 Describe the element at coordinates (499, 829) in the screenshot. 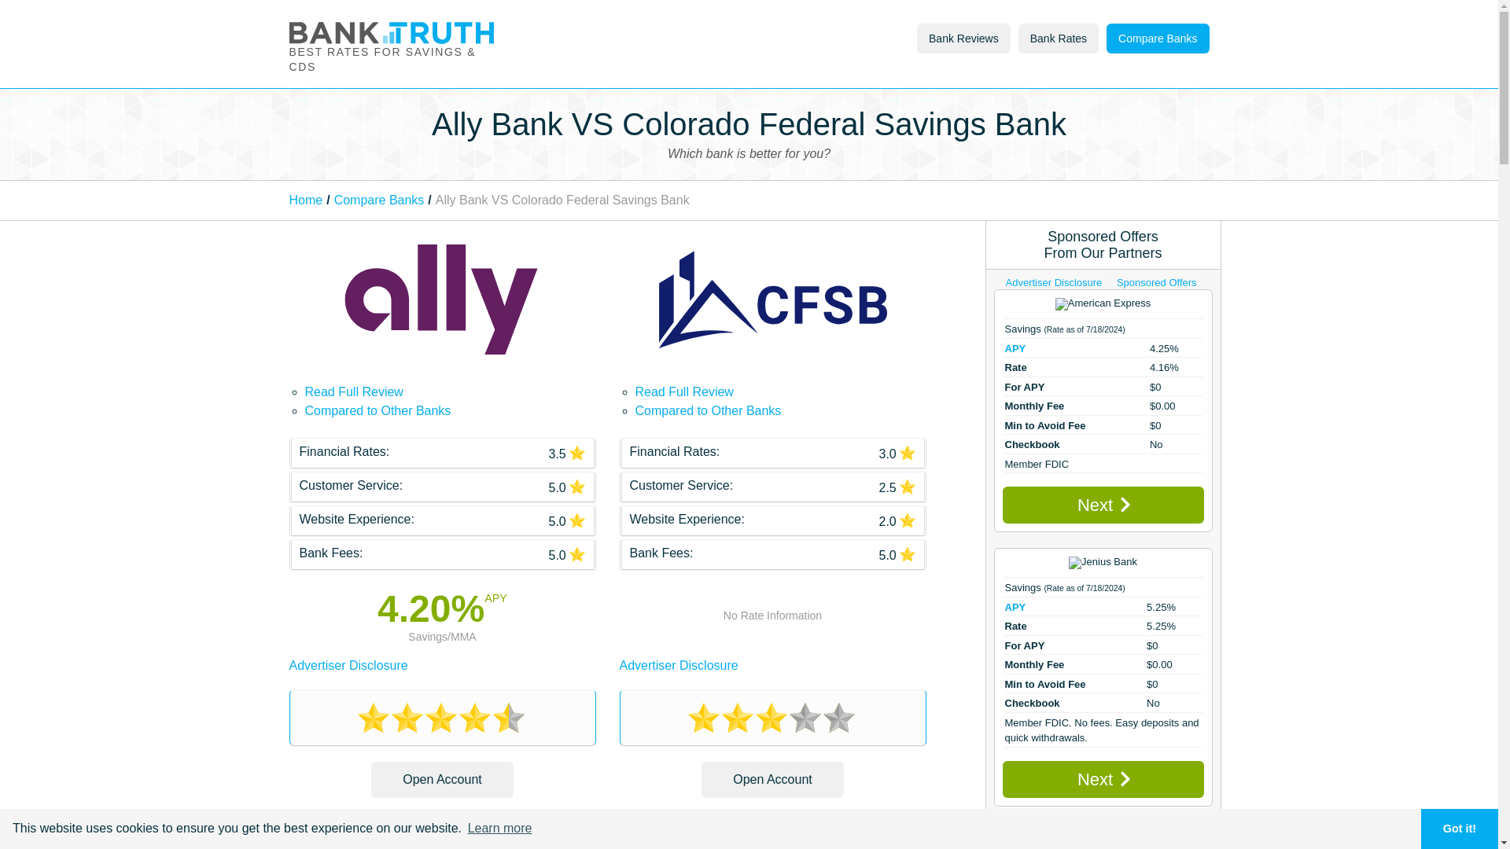

I see `Learn more` at that location.